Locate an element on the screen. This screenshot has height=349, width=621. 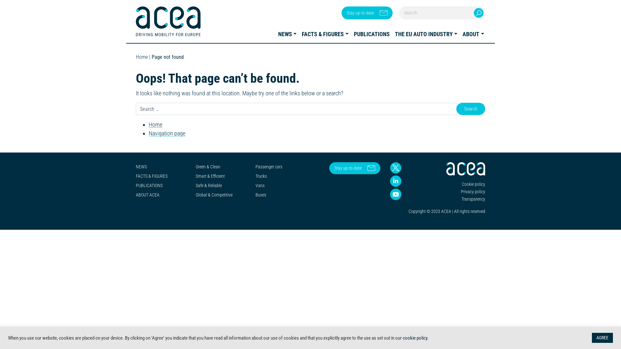
FACTS & FIGURES is located at coordinates (152, 176).